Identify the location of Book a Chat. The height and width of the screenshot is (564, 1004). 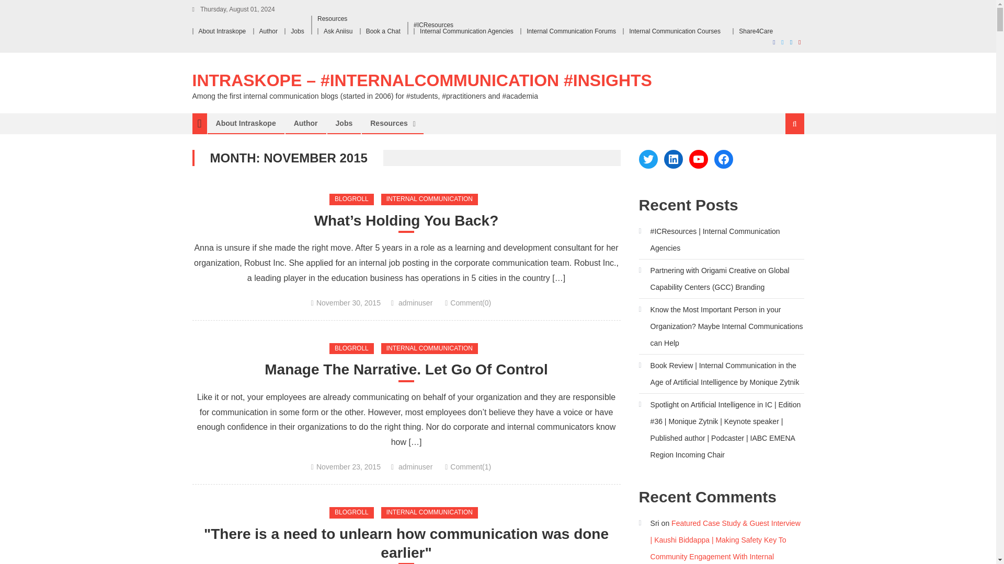
(383, 31).